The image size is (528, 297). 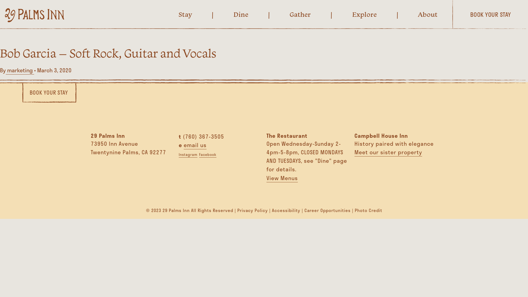 What do you see at coordinates (364, 14) in the screenshot?
I see `Explore` at bounding box center [364, 14].